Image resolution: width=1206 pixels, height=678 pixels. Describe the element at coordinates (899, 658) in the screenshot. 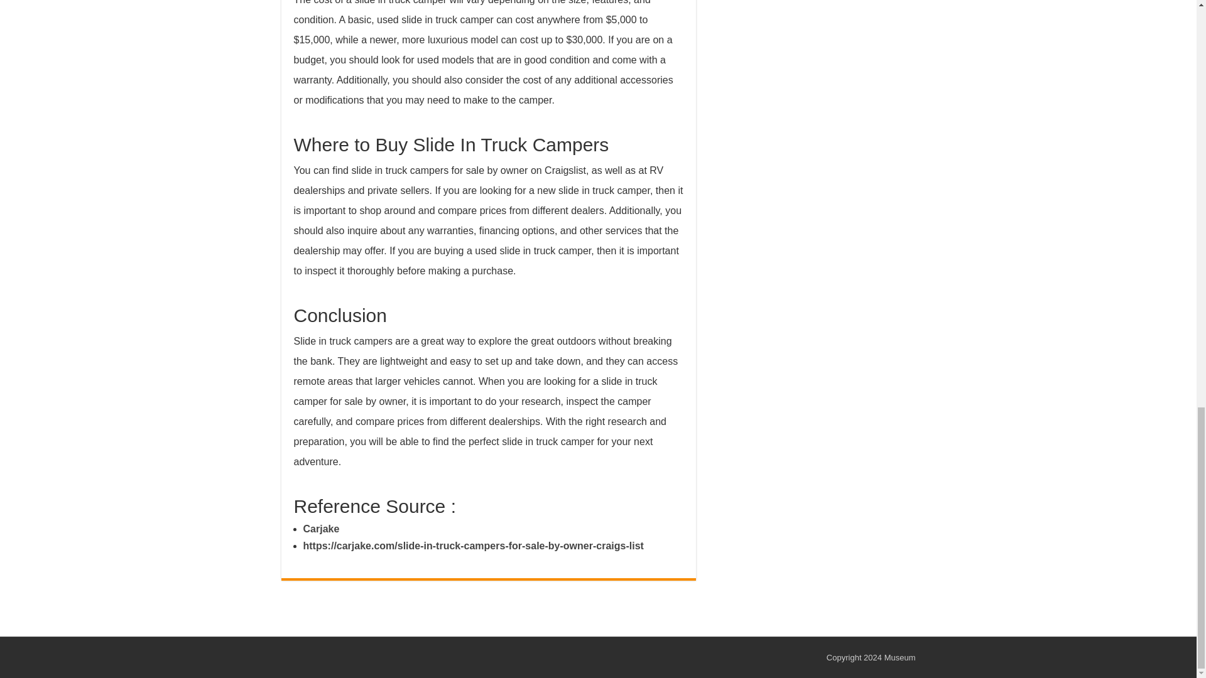

I see `Museum` at that location.